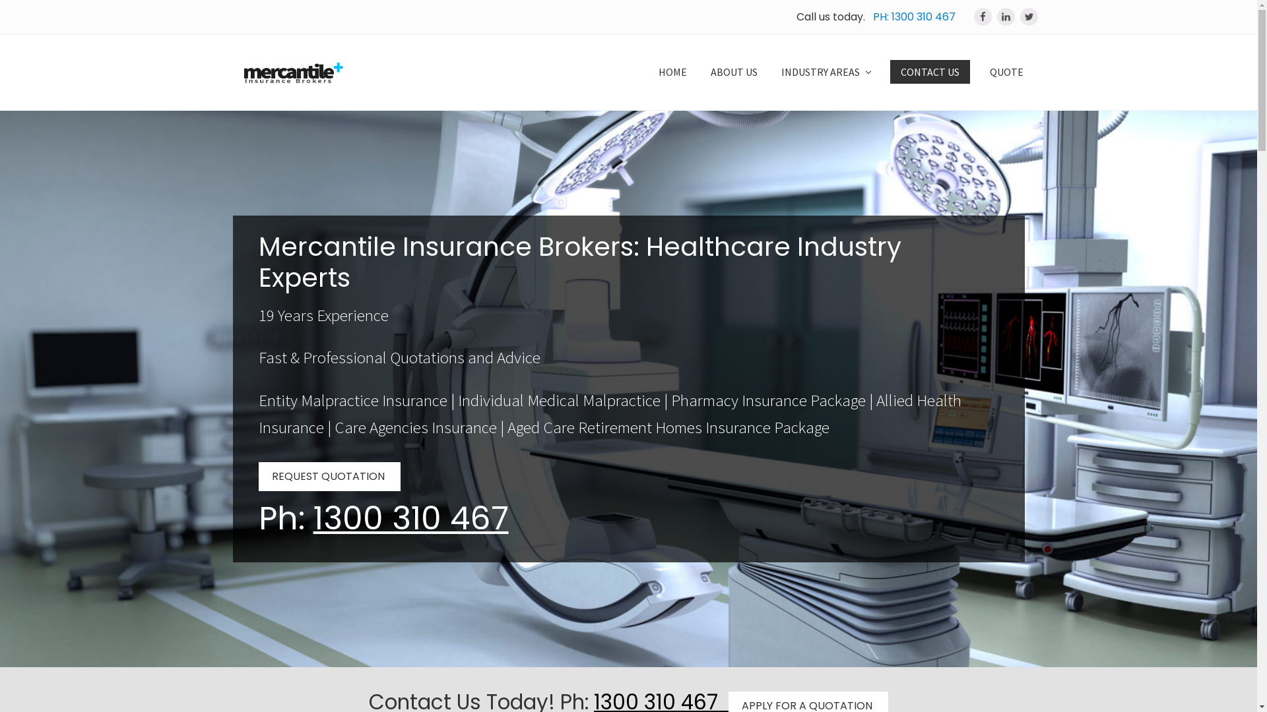 This screenshot has width=1267, height=712. What do you see at coordinates (826, 73) in the screenshot?
I see `INDUSTRY AREAS` at bounding box center [826, 73].